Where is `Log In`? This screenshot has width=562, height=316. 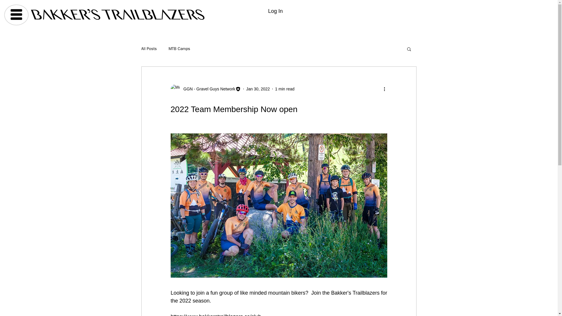
Log In is located at coordinates (275, 11).